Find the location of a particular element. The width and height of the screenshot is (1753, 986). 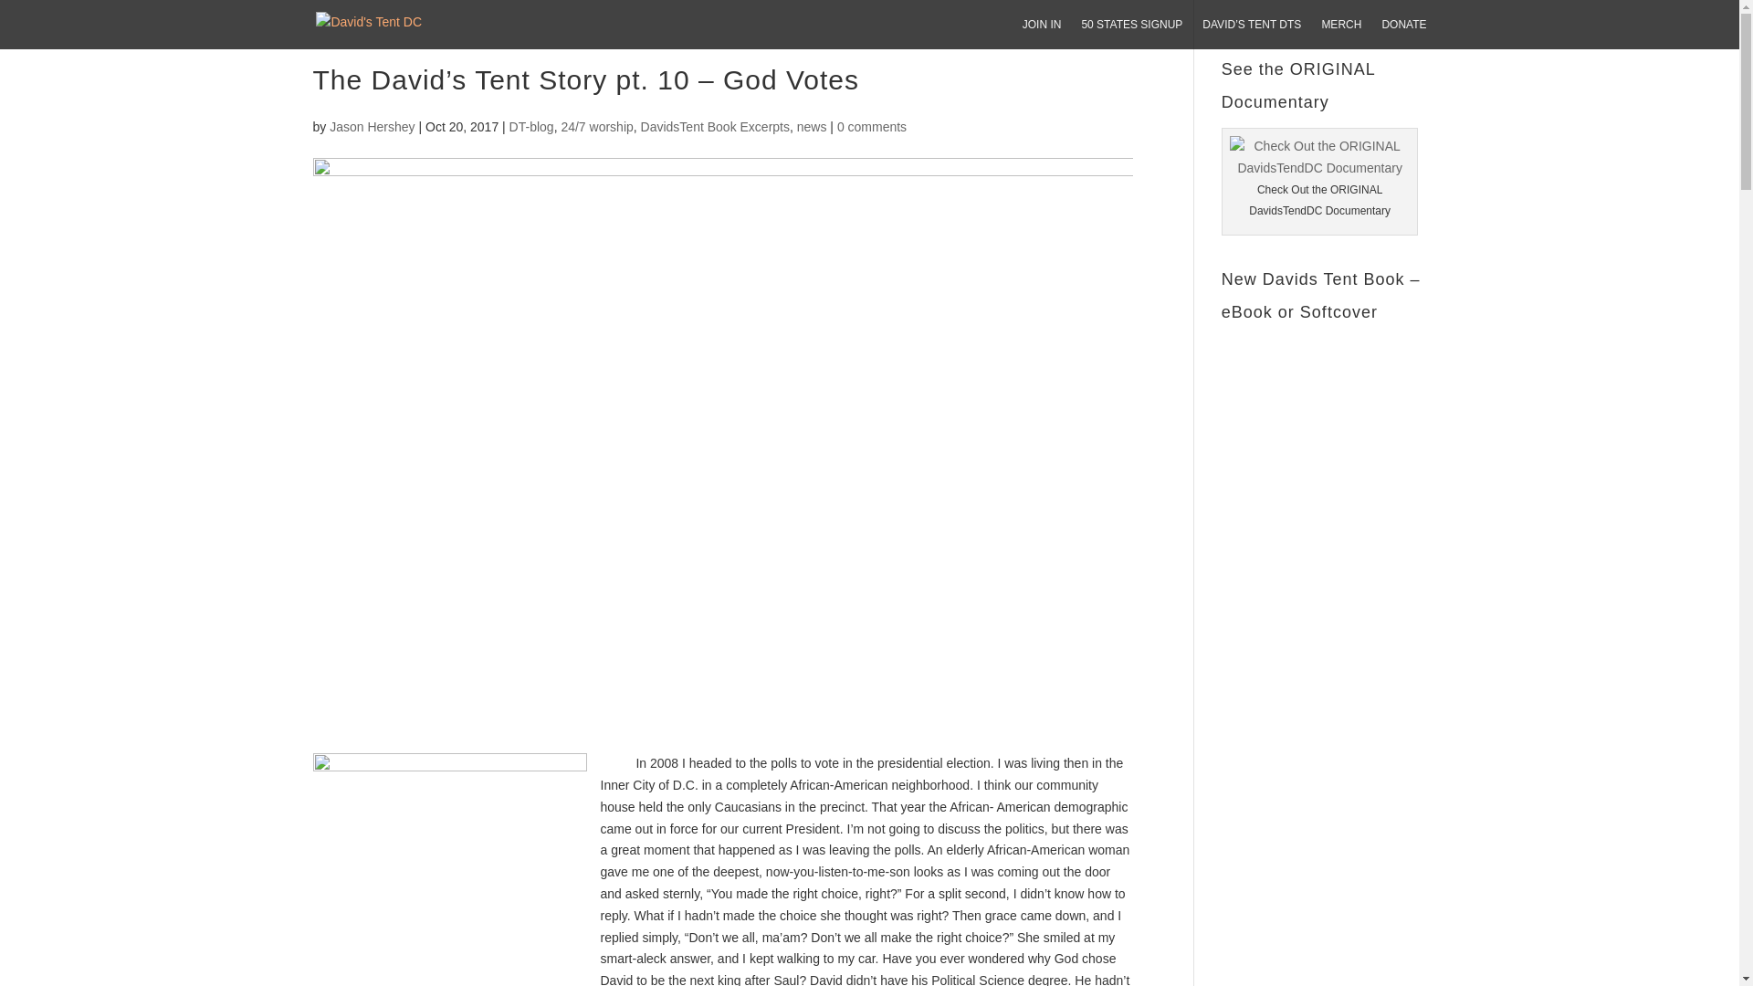

JOIN IN is located at coordinates (1042, 34).